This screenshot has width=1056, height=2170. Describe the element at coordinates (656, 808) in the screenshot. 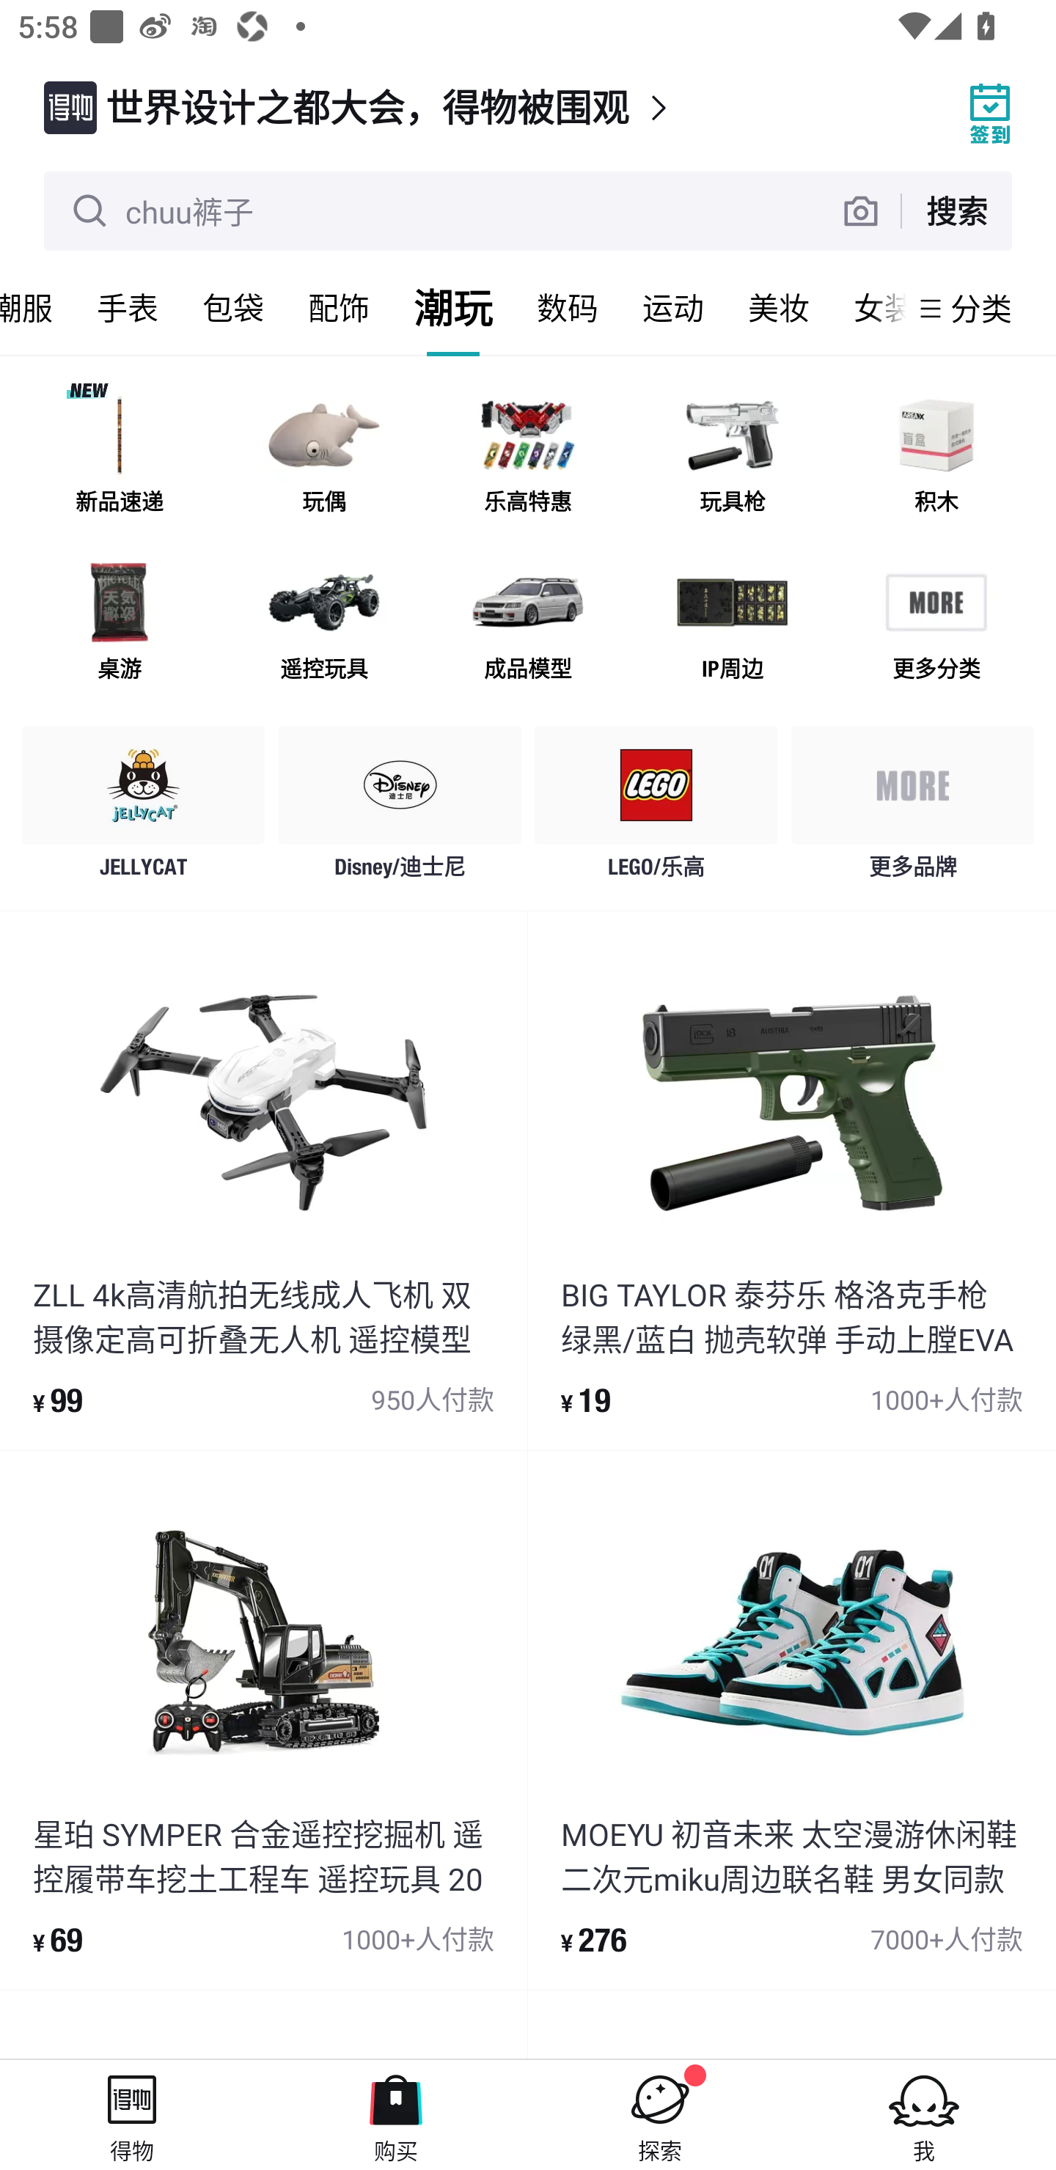

I see `LEGO/乐高` at that location.